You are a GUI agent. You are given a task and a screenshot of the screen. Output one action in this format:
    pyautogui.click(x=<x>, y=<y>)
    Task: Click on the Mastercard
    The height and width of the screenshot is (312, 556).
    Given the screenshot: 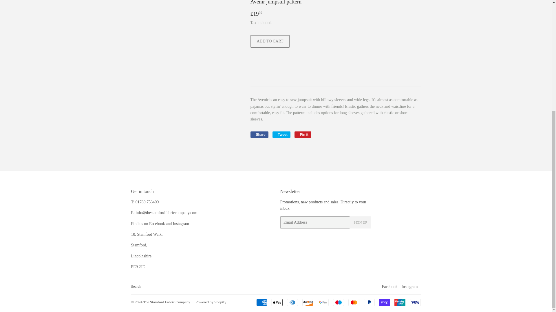 What is the action you would take?
    pyautogui.click(x=353, y=302)
    